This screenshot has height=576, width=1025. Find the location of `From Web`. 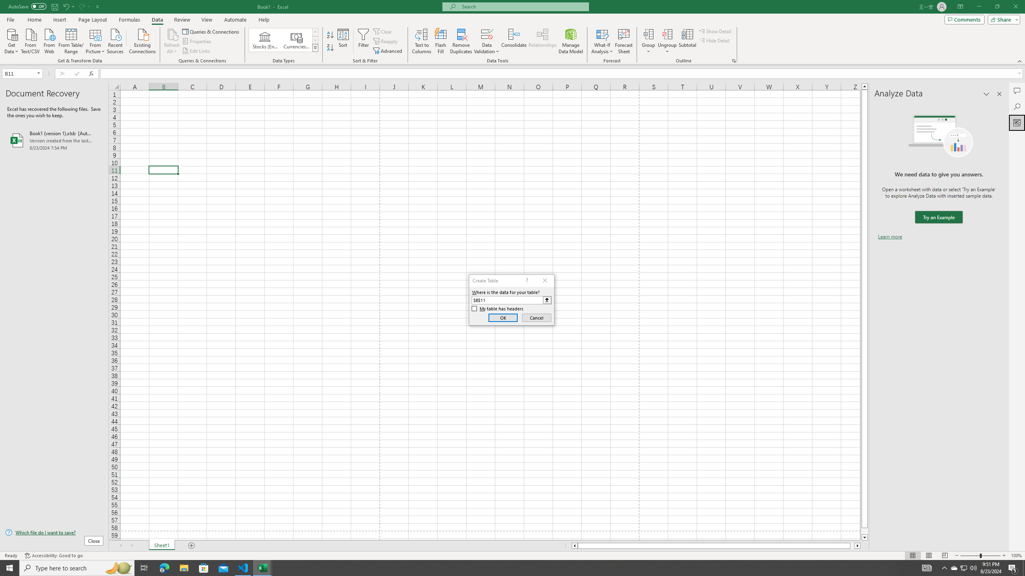

From Web is located at coordinates (49, 40).